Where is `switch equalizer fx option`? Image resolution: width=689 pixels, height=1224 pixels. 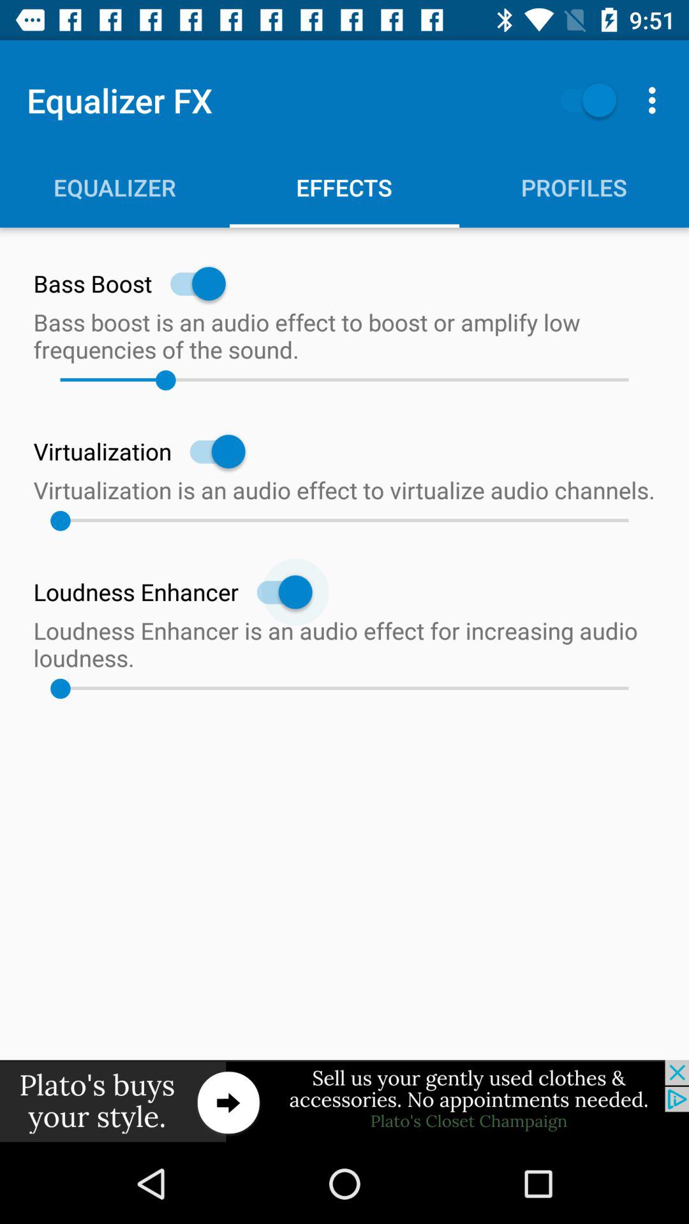 switch equalizer fx option is located at coordinates (582, 99).